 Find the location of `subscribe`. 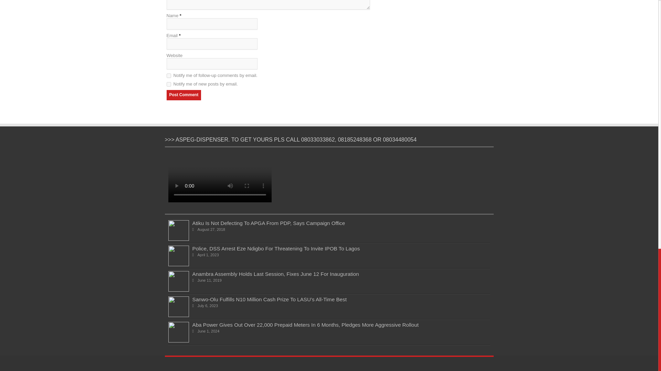

subscribe is located at coordinates (169, 76).